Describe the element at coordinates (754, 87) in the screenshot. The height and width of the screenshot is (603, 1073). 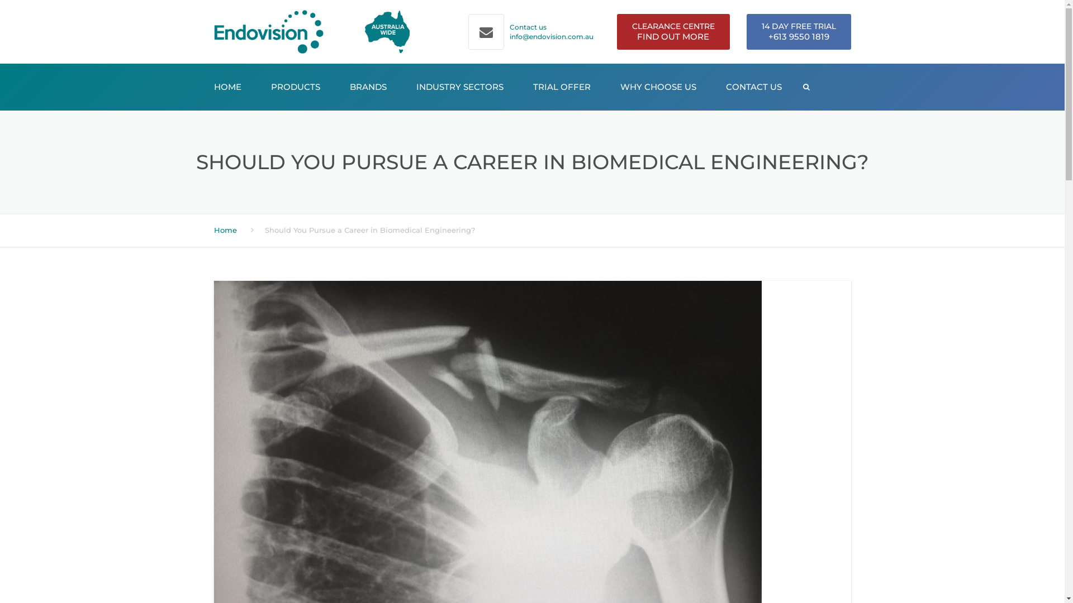
I see `CONTACT US` at that location.